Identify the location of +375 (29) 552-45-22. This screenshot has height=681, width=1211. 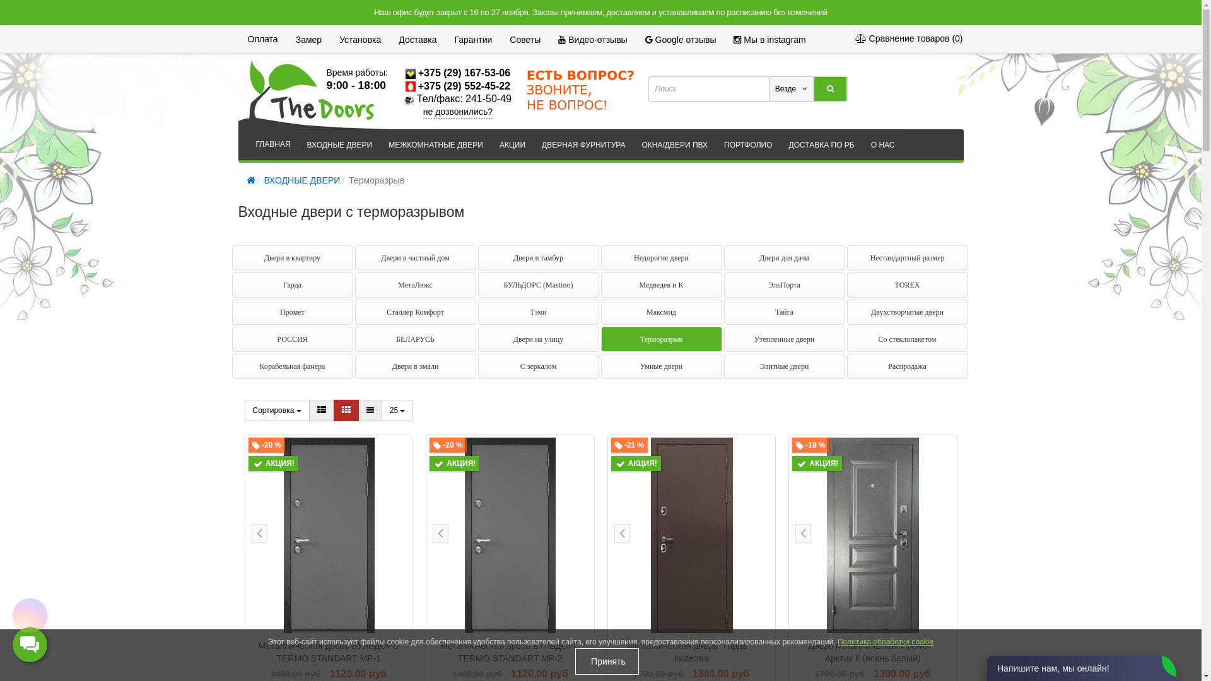
(464, 86).